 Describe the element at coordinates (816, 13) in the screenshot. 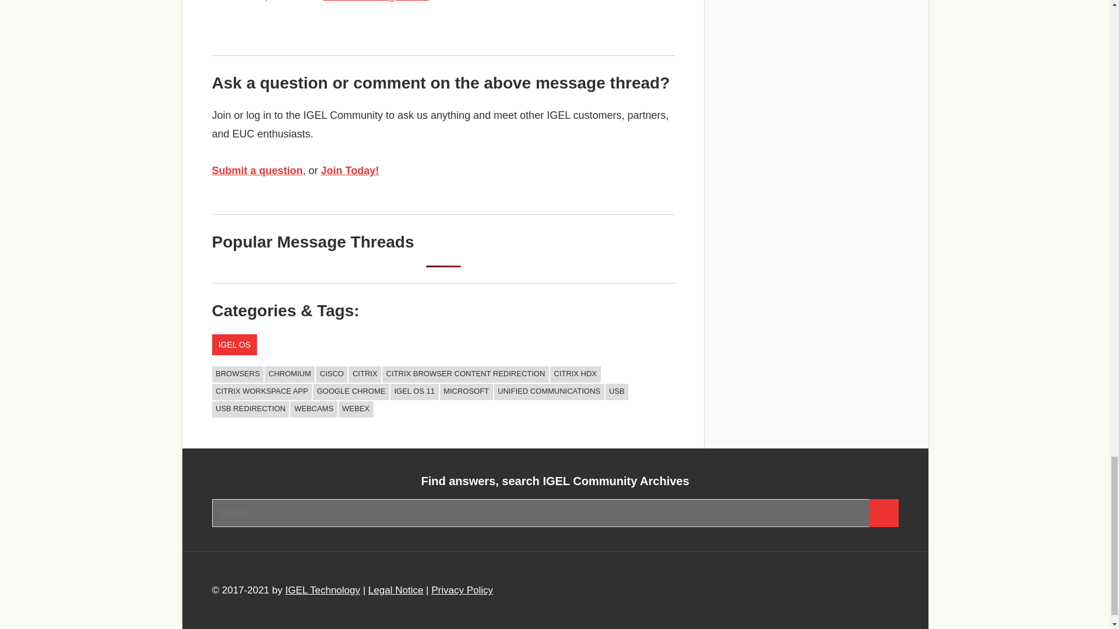

I see `Visit the IGEL Marketplace!` at that location.